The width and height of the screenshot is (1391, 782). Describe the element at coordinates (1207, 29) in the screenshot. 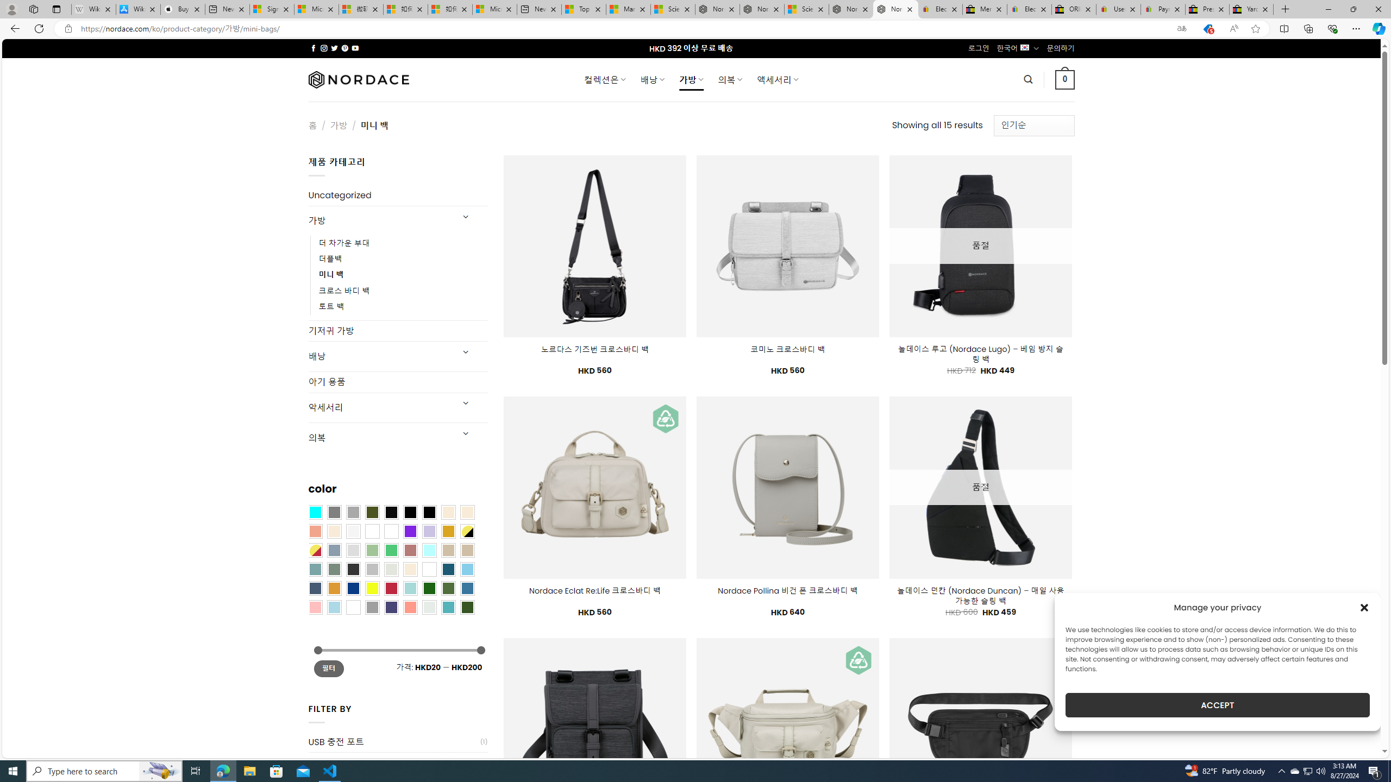

I see `This site has coupons! Shopping in Microsoft Edge, 5` at that location.